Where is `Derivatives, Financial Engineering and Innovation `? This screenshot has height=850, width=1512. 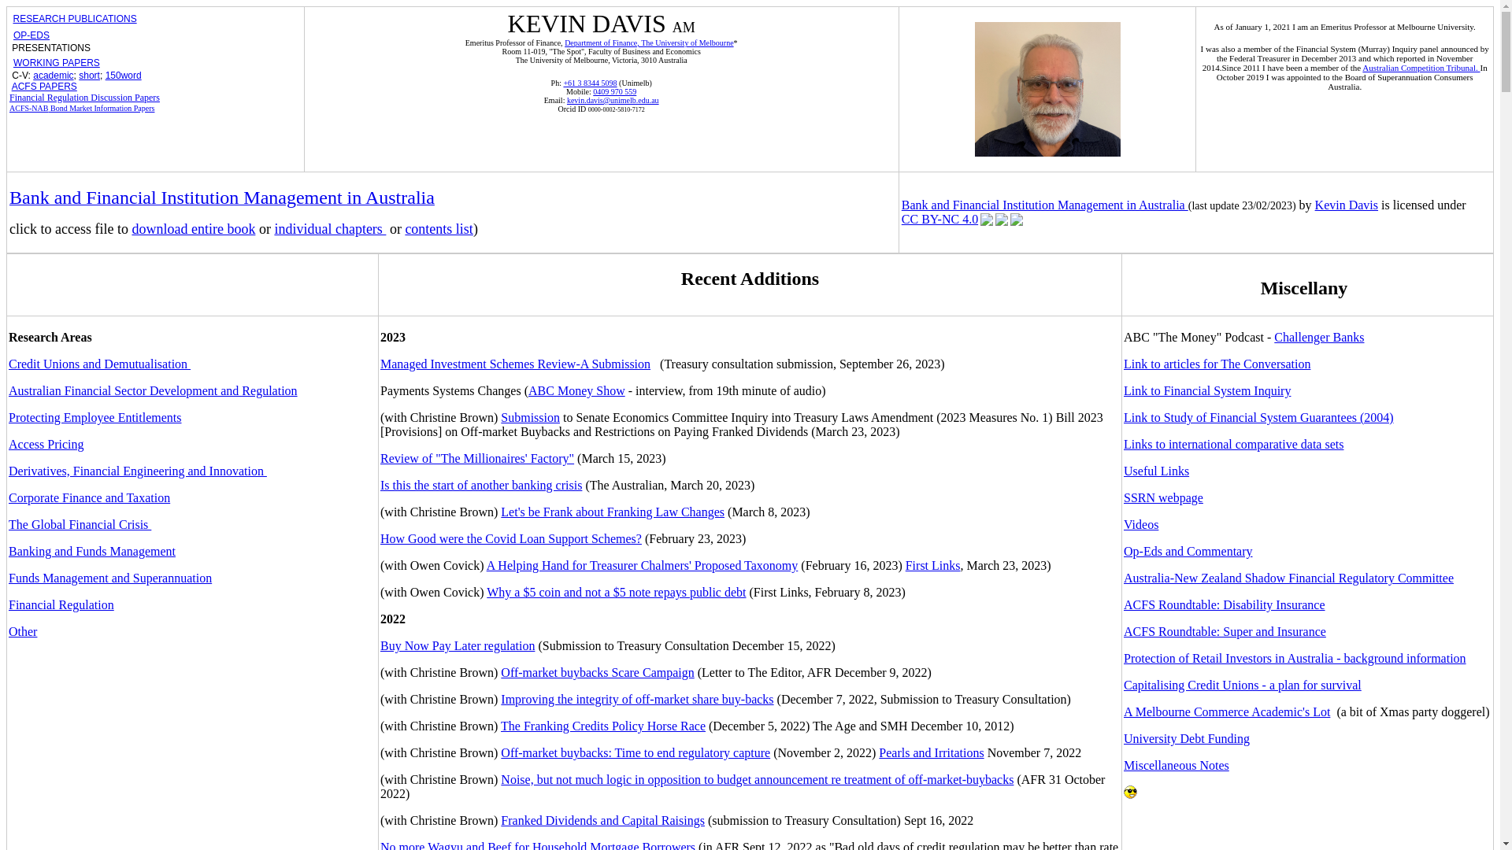
Derivatives, Financial Engineering and Innovation  is located at coordinates (138, 471).